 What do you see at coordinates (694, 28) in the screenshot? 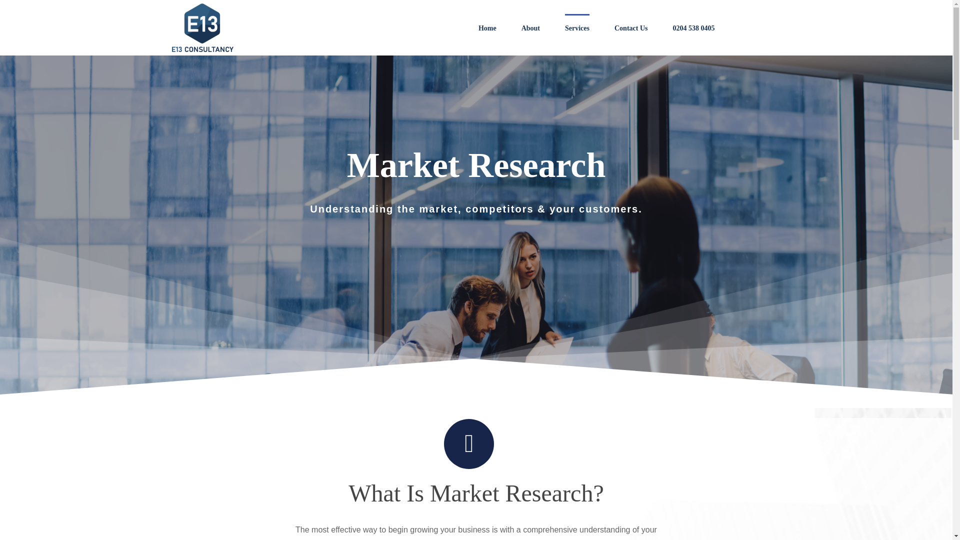
I see `0204 538 0405` at bounding box center [694, 28].